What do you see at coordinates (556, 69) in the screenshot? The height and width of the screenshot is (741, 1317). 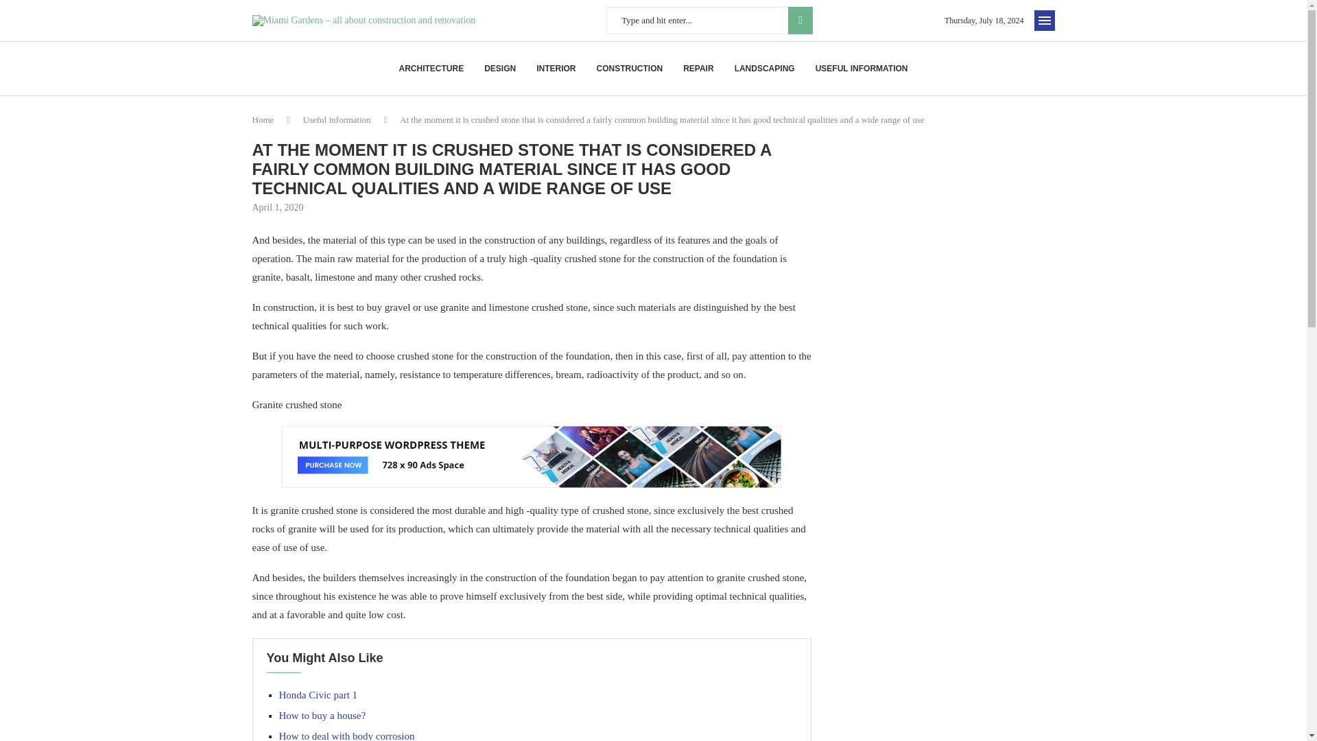 I see `INTERIOR` at bounding box center [556, 69].